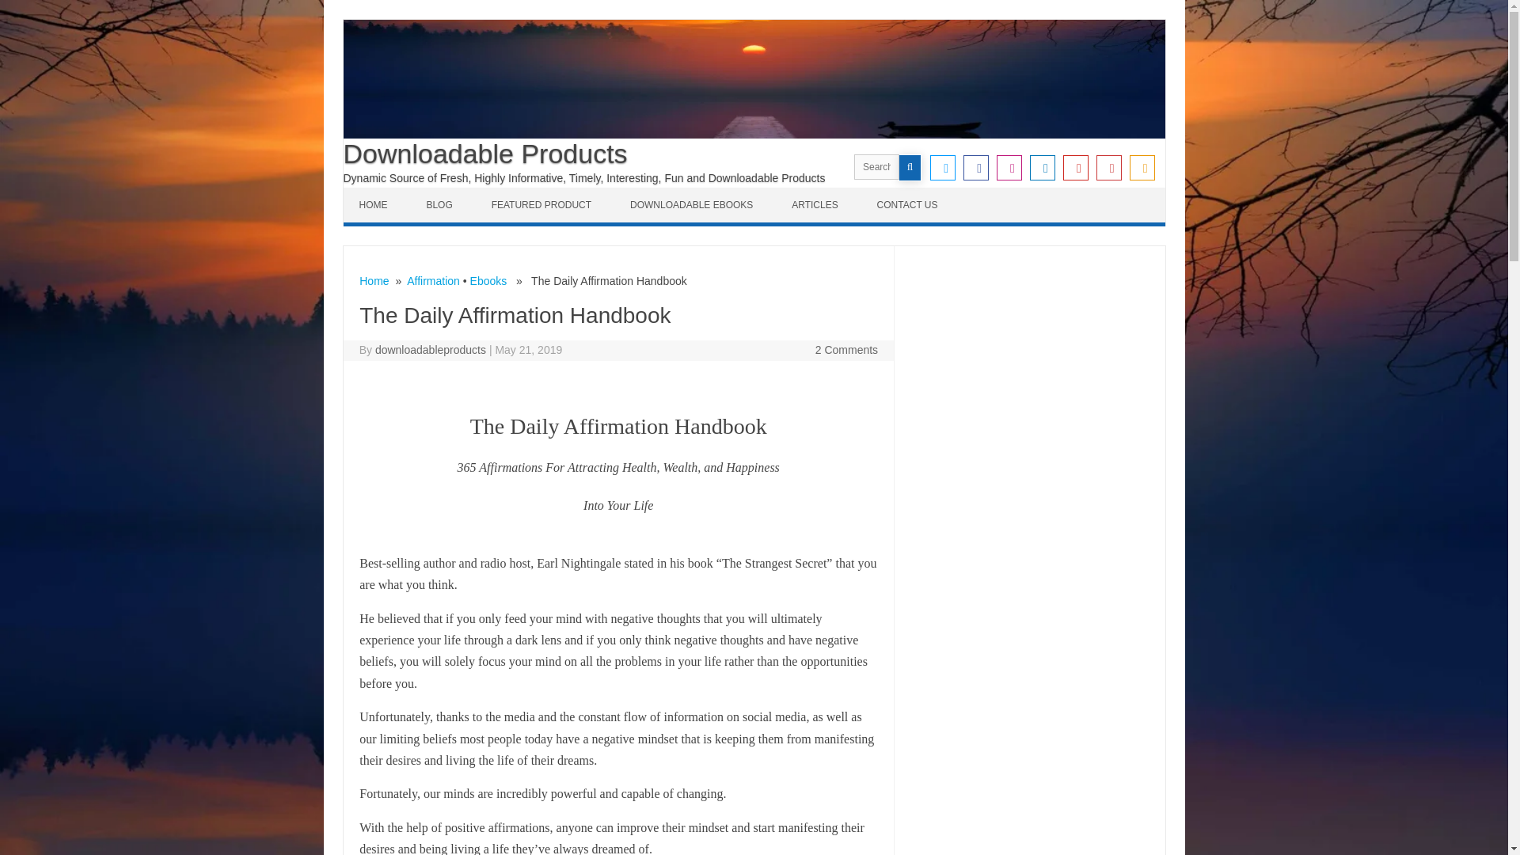 The image size is (1520, 855). I want to click on downloadableproducts, so click(431, 350).